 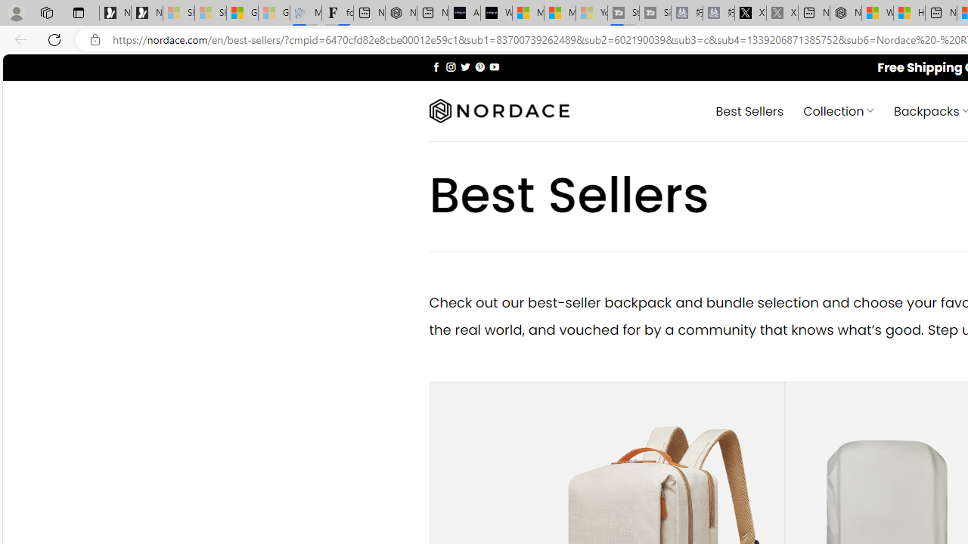 What do you see at coordinates (941, 14) in the screenshot?
I see `New tab` at bounding box center [941, 14].